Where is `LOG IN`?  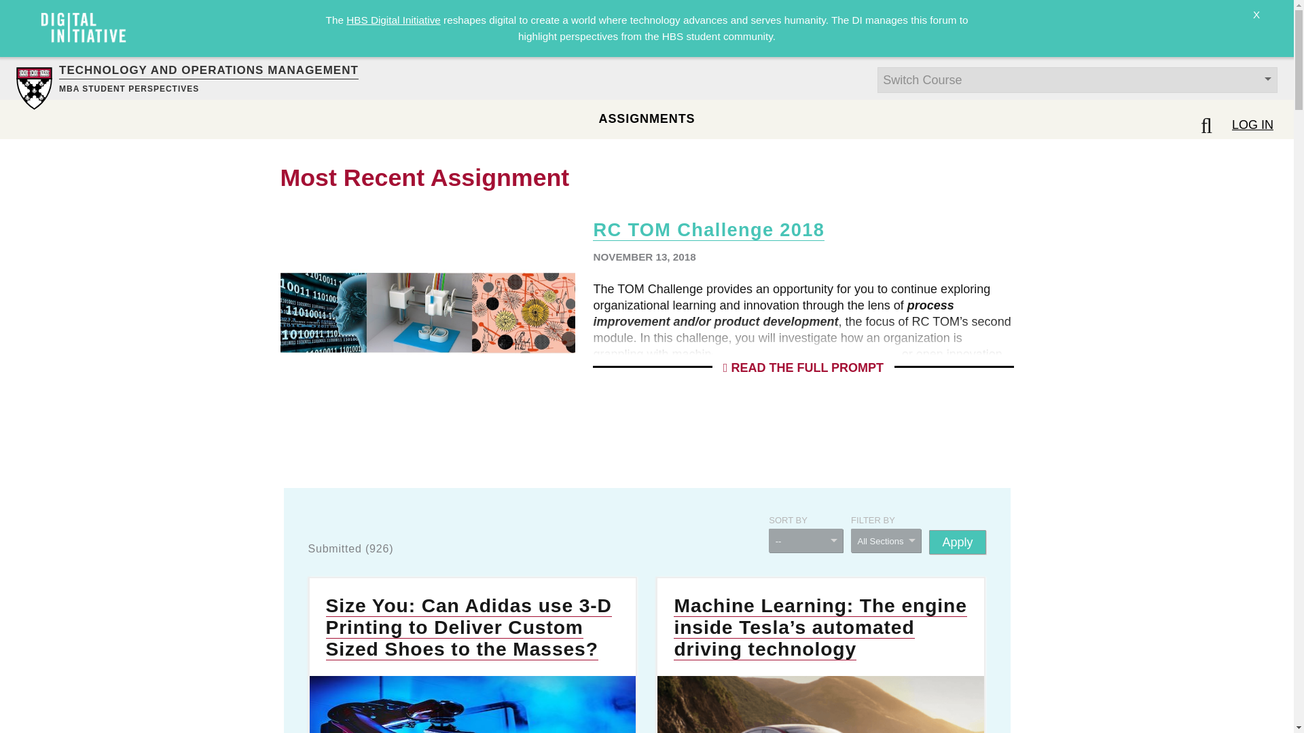
LOG IN is located at coordinates (1252, 124).